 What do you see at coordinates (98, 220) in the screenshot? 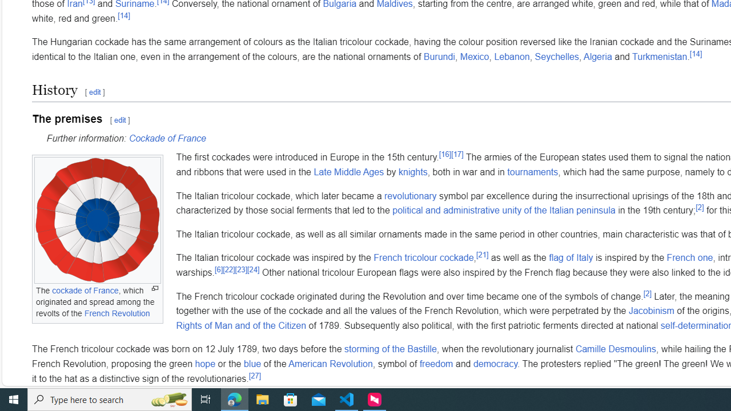
I see `Class: mw-file-description` at bounding box center [98, 220].